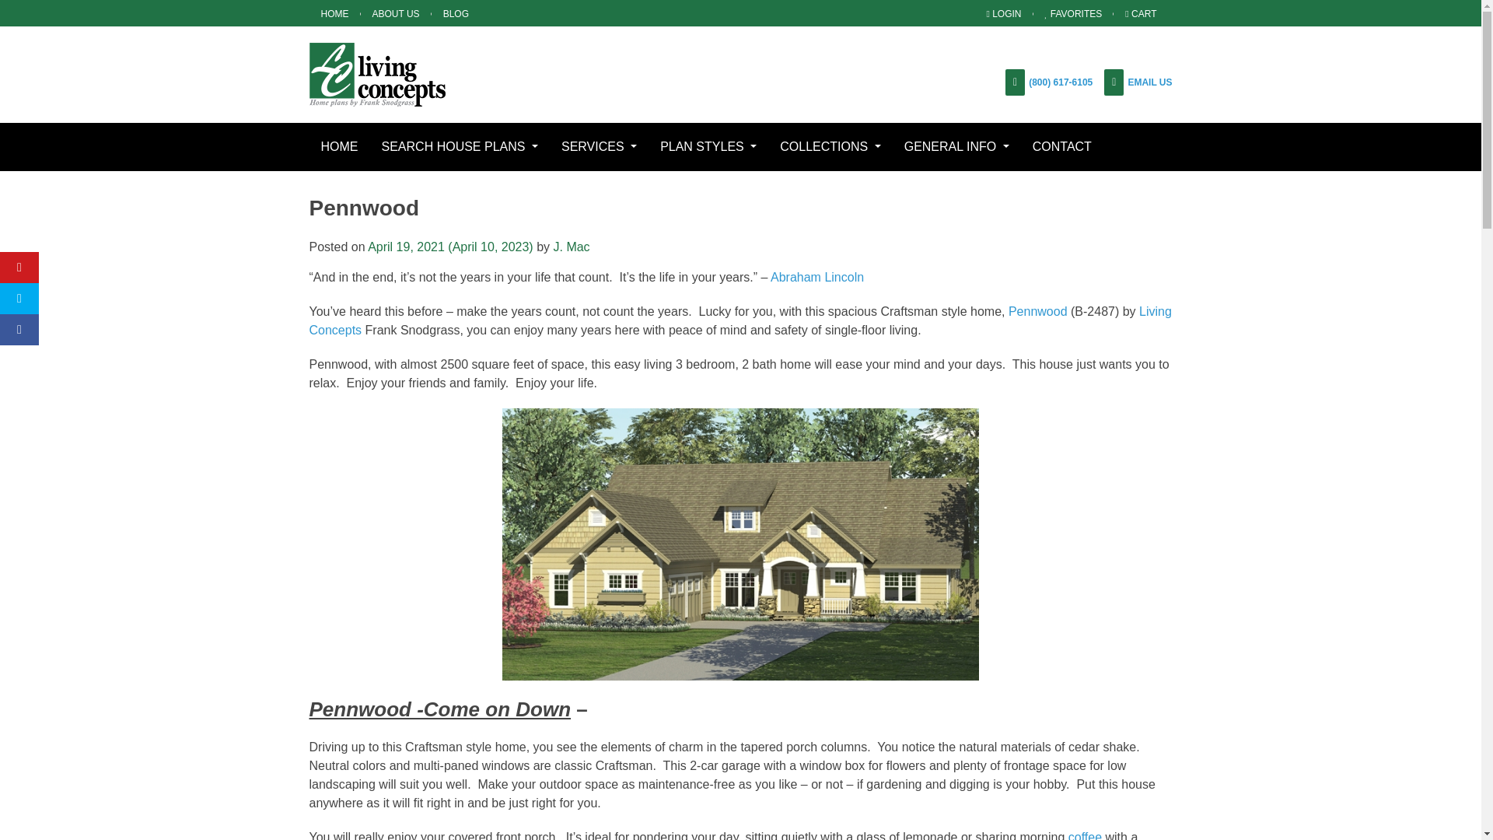 The width and height of the screenshot is (1493, 840). I want to click on HOME, so click(339, 146).